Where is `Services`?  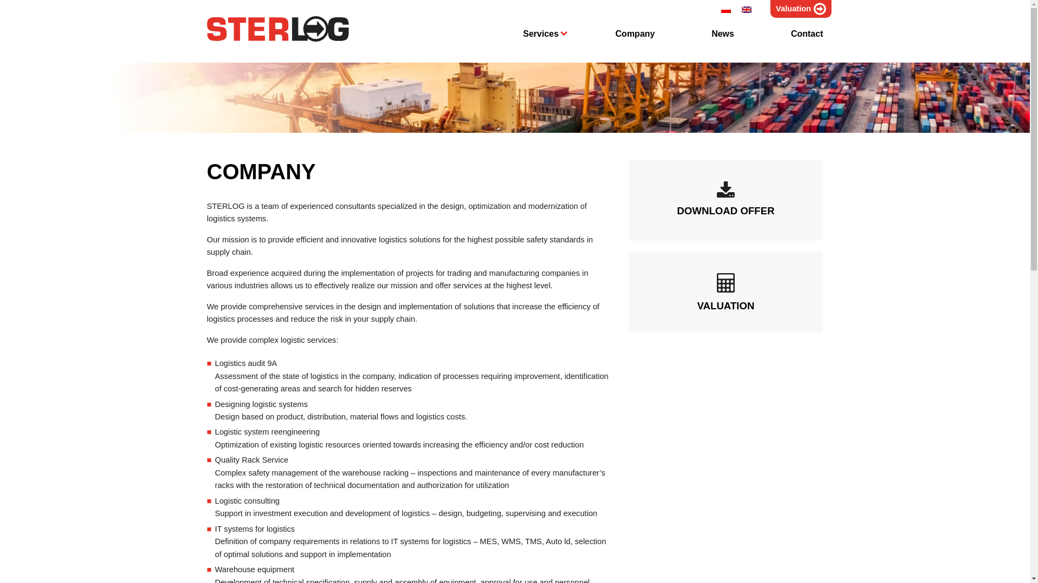
Services is located at coordinates (541, 33).